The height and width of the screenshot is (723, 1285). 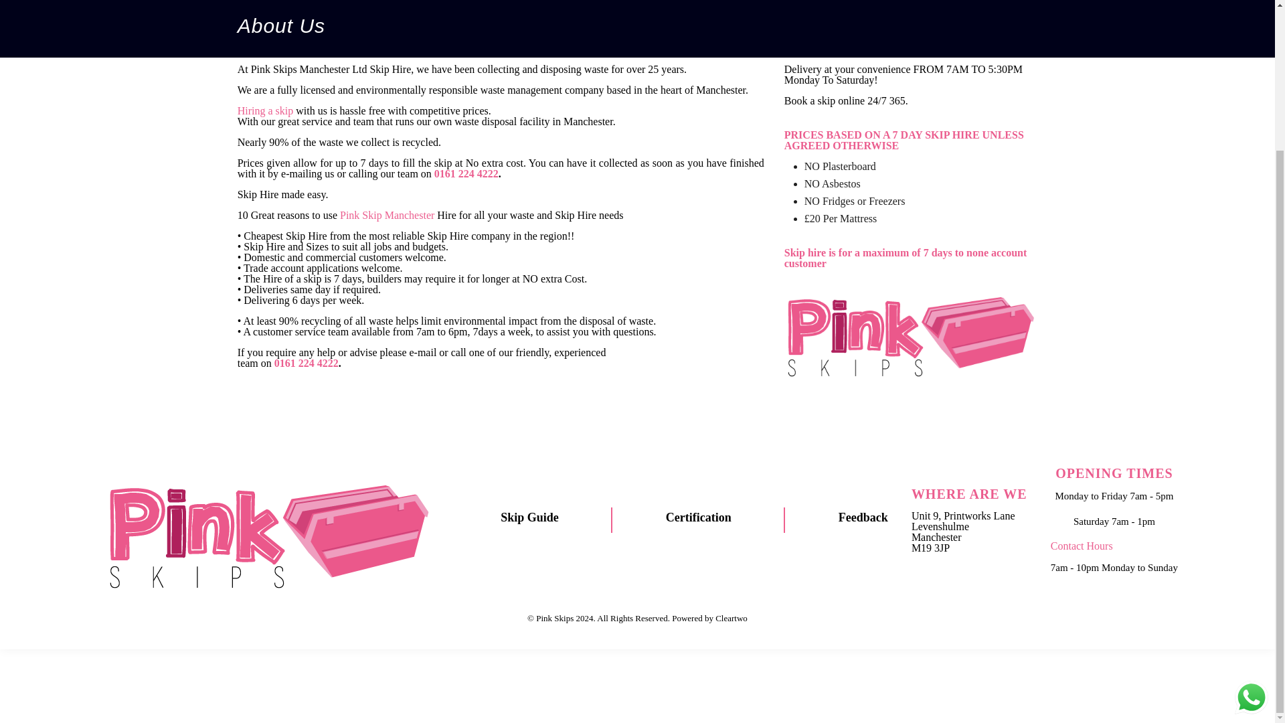 What do you see at coordinates (466, 173) in the screenshot?
I see `0161 224 4222` at bounding box center [466, 173].